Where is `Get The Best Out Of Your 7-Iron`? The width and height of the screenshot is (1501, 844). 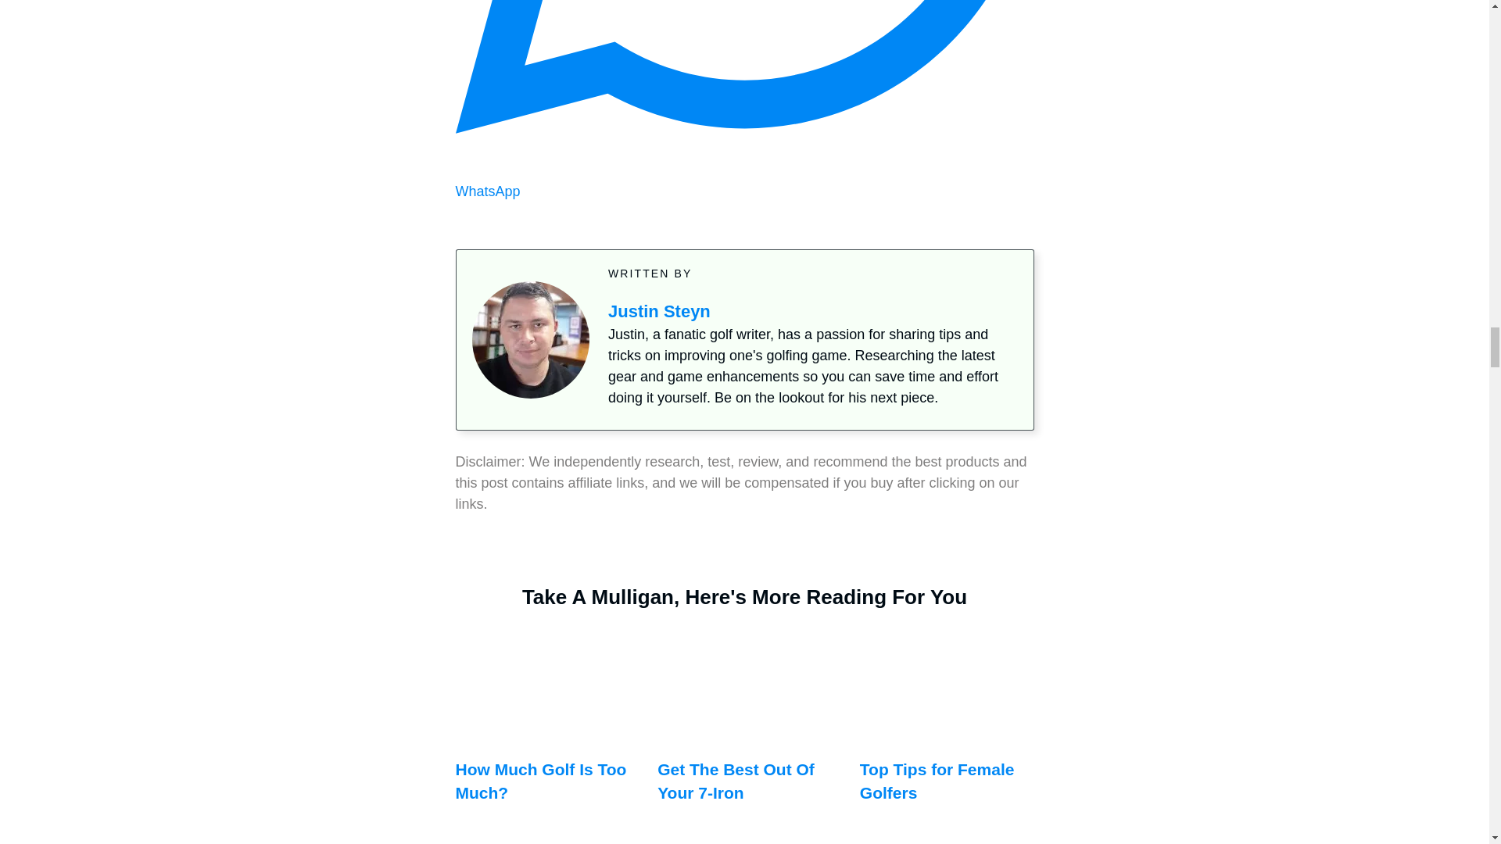
Get The Best Out Of Your 7-Iron is located at coordinates (744, 733).